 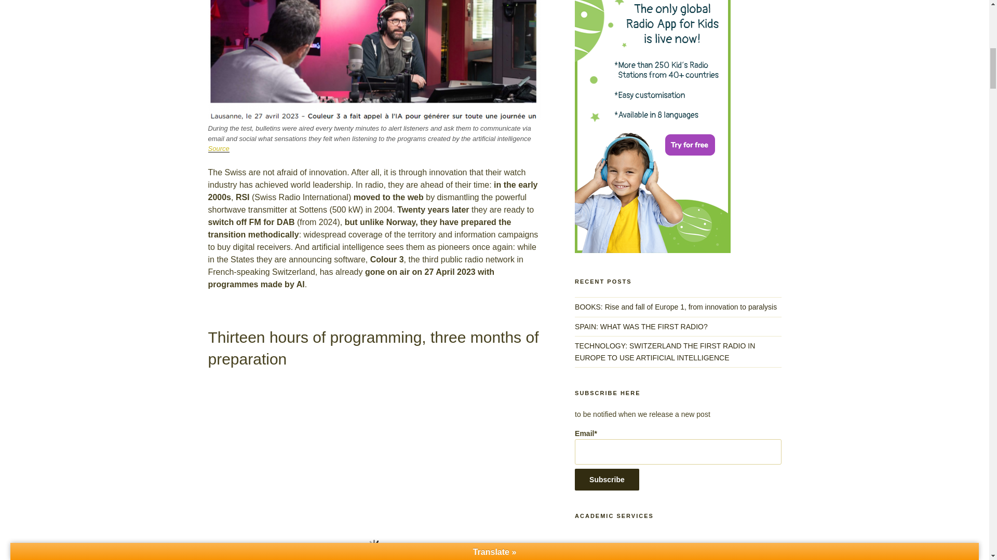 What do you see at coordinates (607, 479) in the screenshot?
I see `Subscribe` at bounding box center [607, 479].